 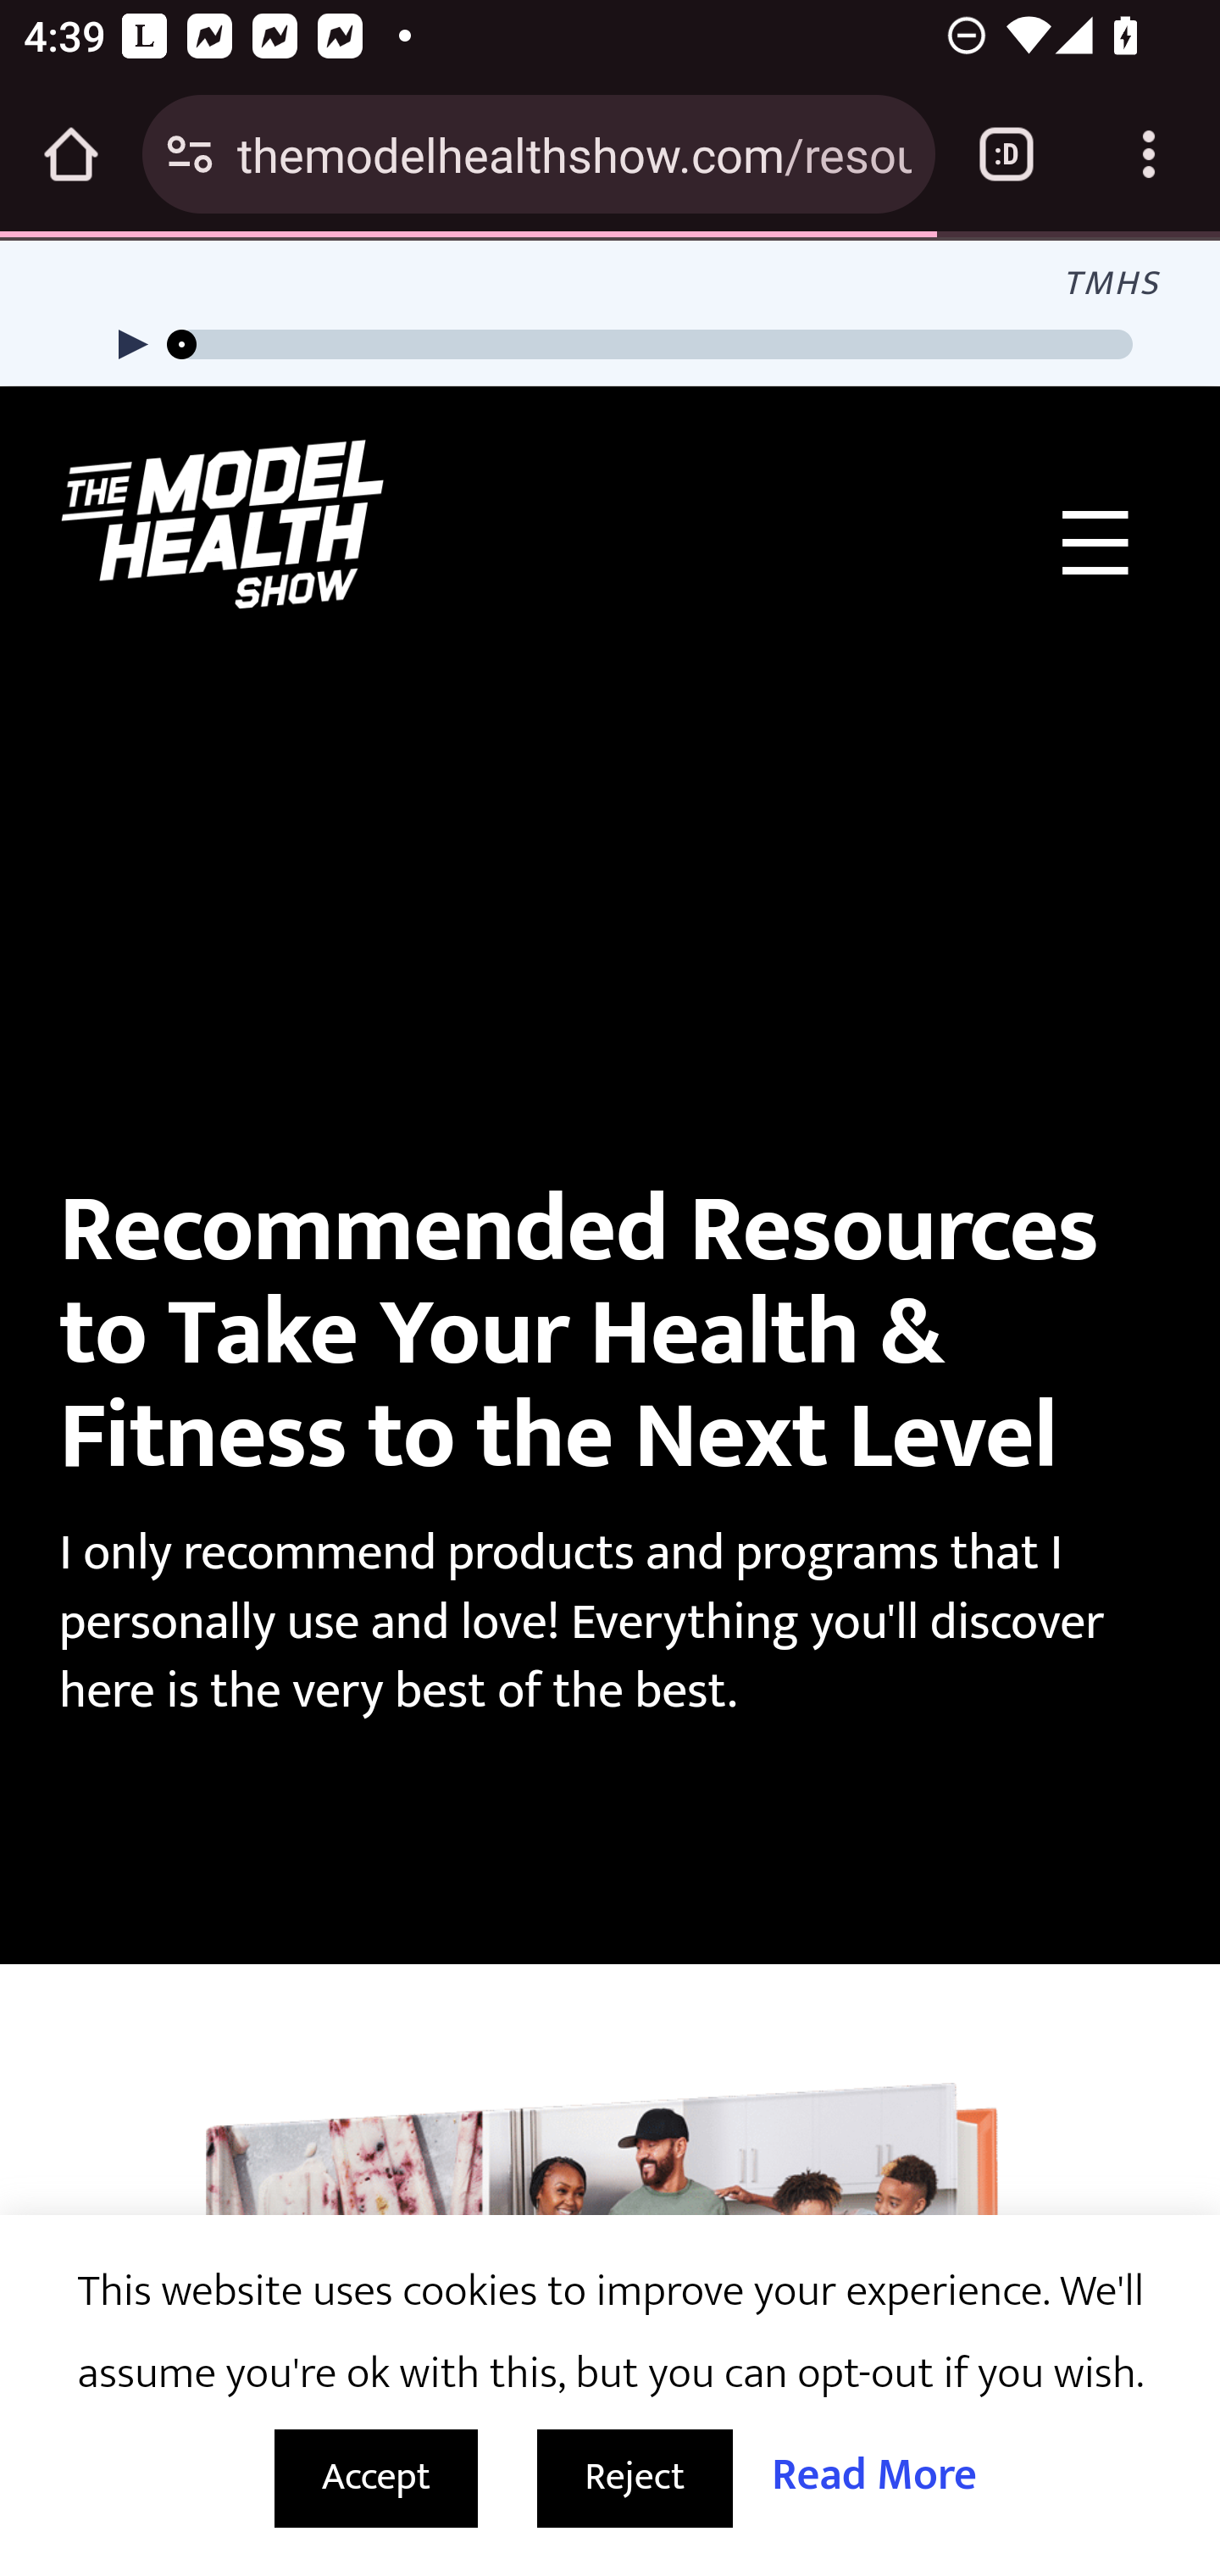 What do you see at coordinates (190, 154) in the screenshot?
I see `Connection is secure` at bounding box center [190, 154].